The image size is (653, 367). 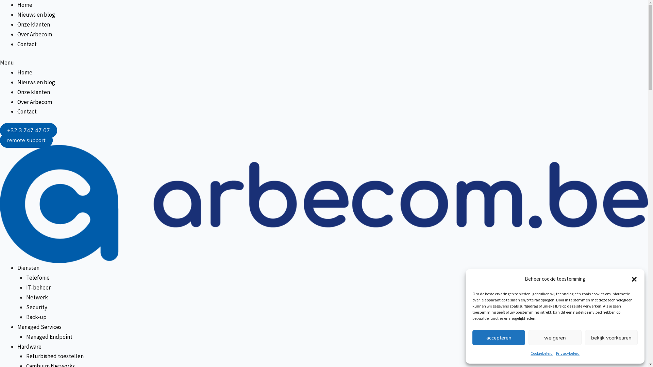 I want to click on Netwerk, so click(x=37, y=297).